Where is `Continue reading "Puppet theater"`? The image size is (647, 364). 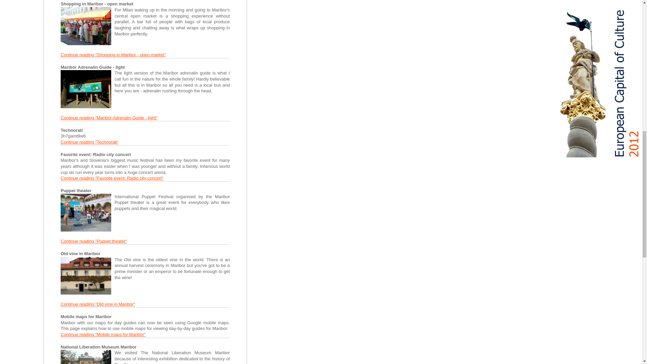
Continue reading "Puppet theater" is located at coordinates (94, 241).